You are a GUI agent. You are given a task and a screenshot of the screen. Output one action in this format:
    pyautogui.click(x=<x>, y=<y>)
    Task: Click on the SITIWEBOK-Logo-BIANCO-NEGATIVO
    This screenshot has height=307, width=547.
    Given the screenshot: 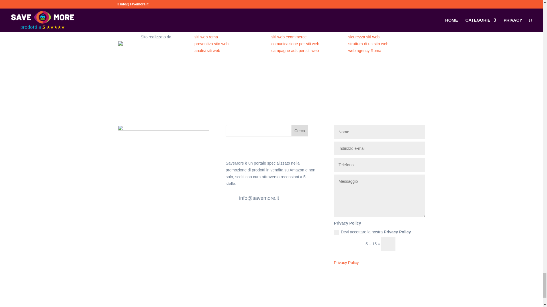 What is the action you would take?
    pyautogui.click(x=156, y=60)
    